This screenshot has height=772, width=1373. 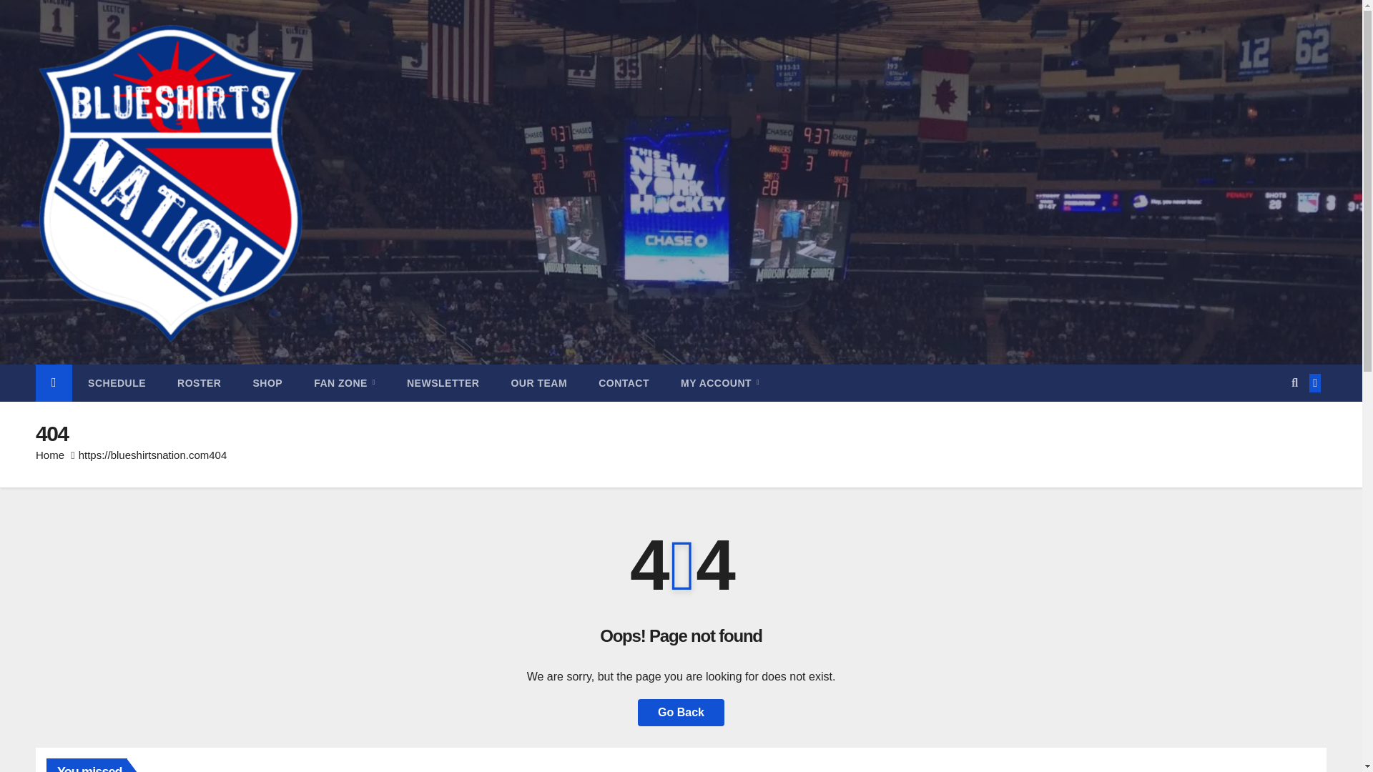 What do you see at coordinates (719, 382) in the screenshot?
I see `My account` at bounding box center [719, 382].